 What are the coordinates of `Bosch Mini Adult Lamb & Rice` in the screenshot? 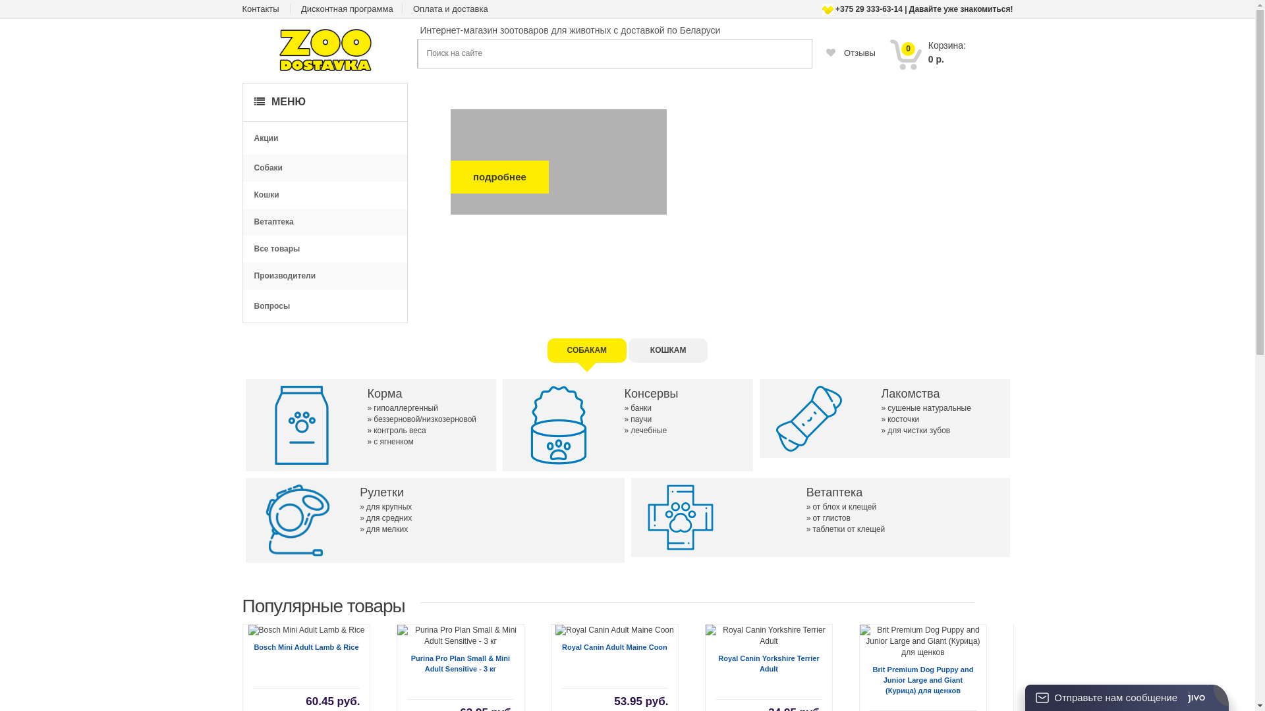 It's located at (307, 631).